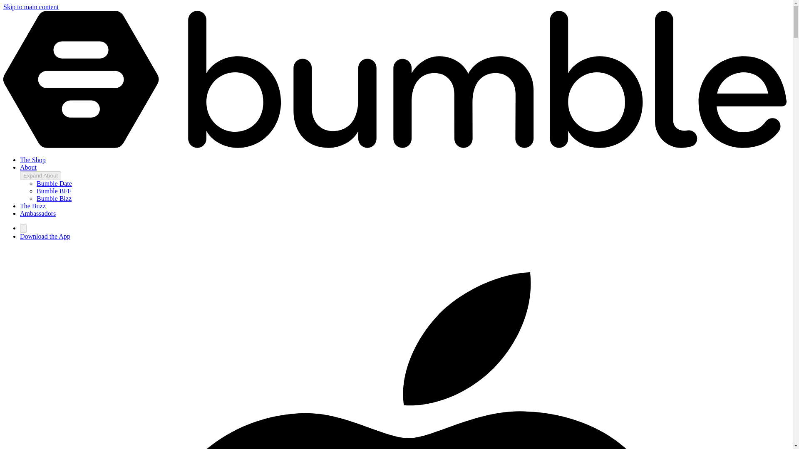 The height and width of the screenshot is (449, 799). I want to click on Skip to main content, so click(31, 7).